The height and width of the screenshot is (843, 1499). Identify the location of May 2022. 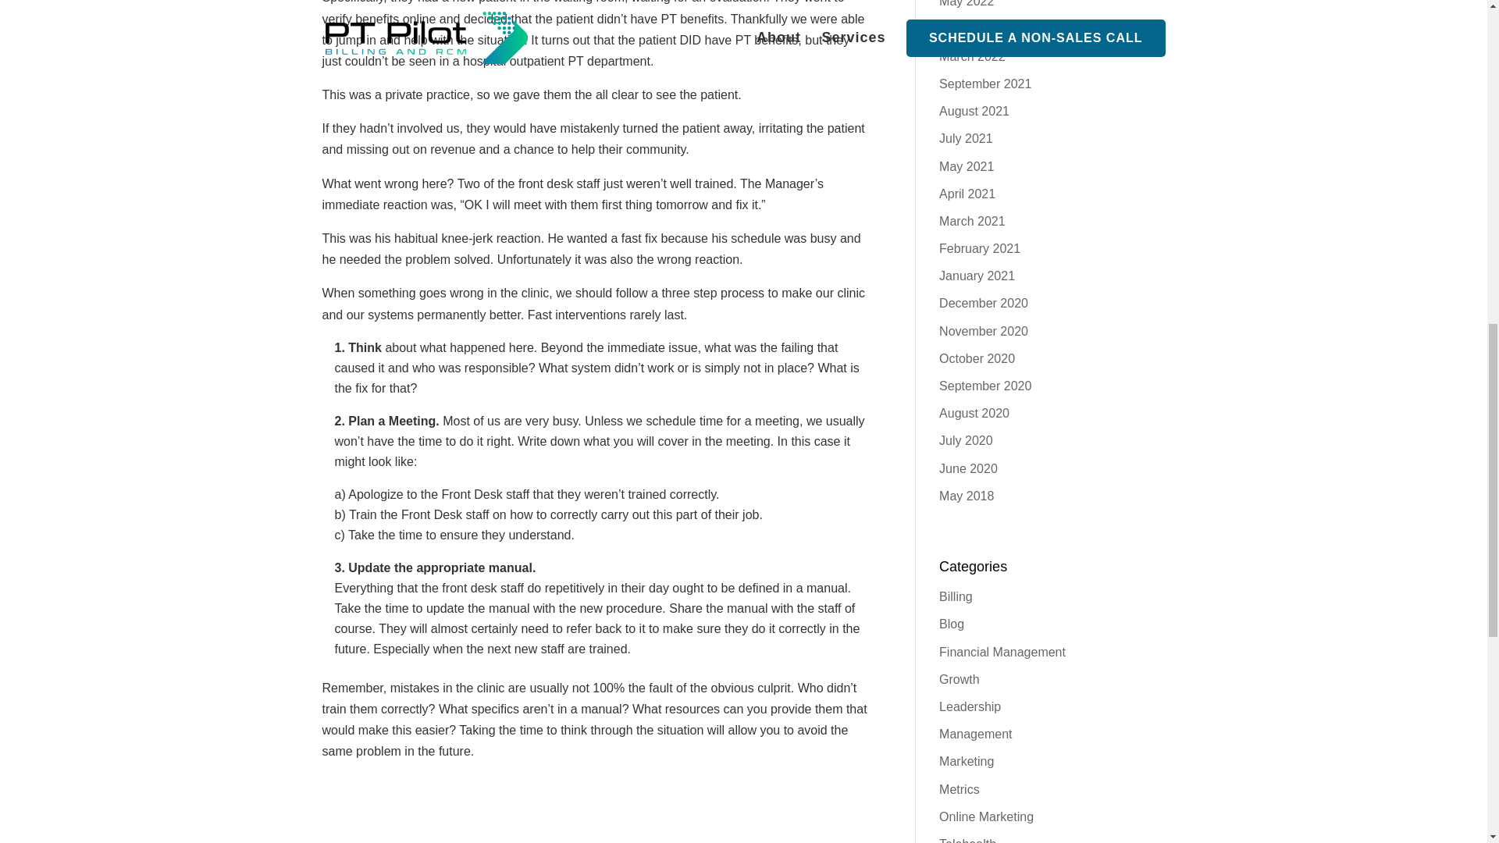
(967, 3).